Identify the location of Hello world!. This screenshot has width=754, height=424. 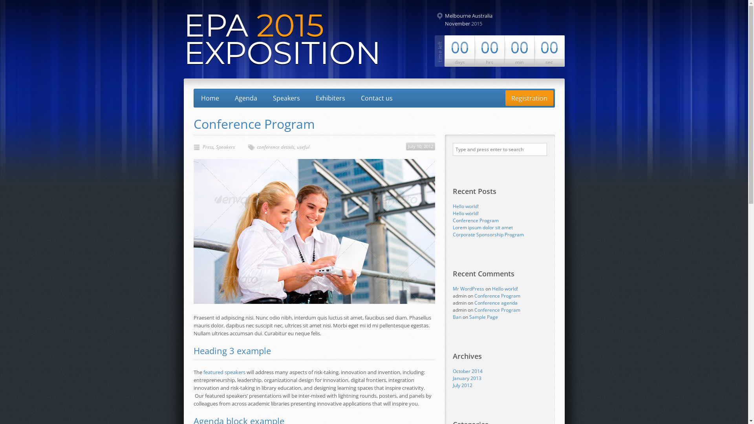
(505, 289).